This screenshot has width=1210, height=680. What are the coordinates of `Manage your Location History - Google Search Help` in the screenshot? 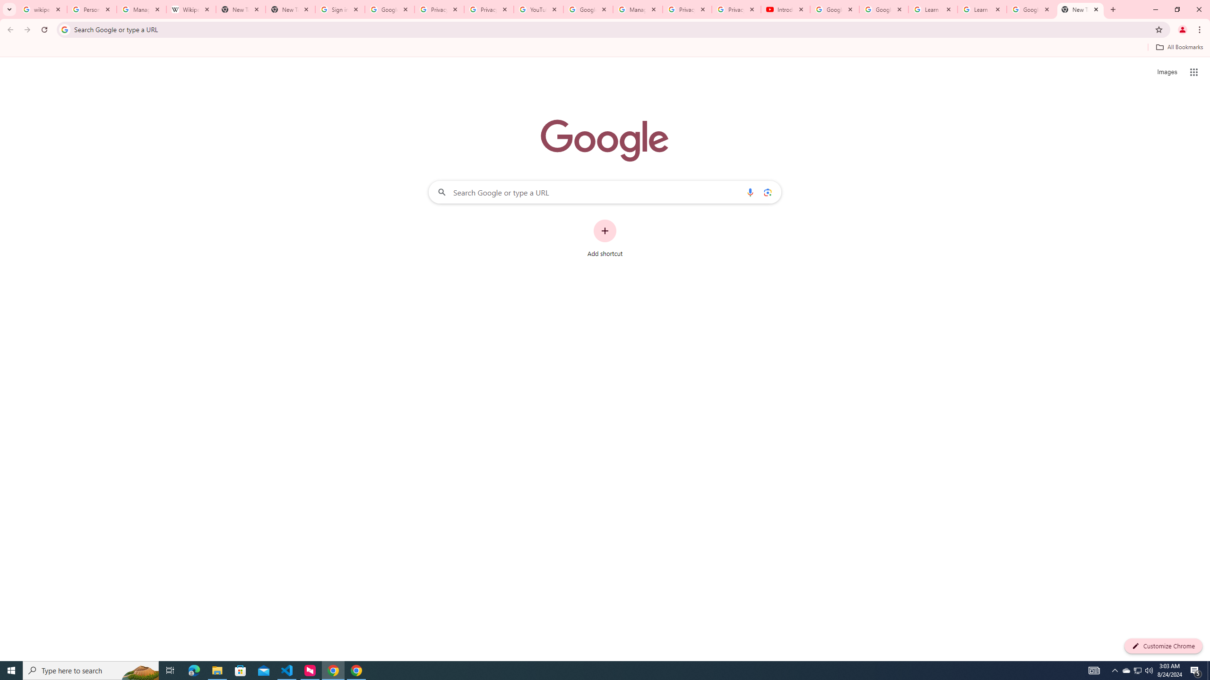 It's located at (141, 9).